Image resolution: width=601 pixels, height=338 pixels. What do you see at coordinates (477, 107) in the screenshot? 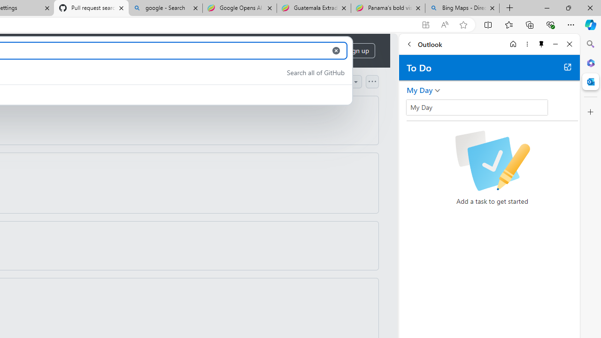
I see `Class: wL_Ii70haOUOvHnsRwbD` at bounding box center [477, 107].